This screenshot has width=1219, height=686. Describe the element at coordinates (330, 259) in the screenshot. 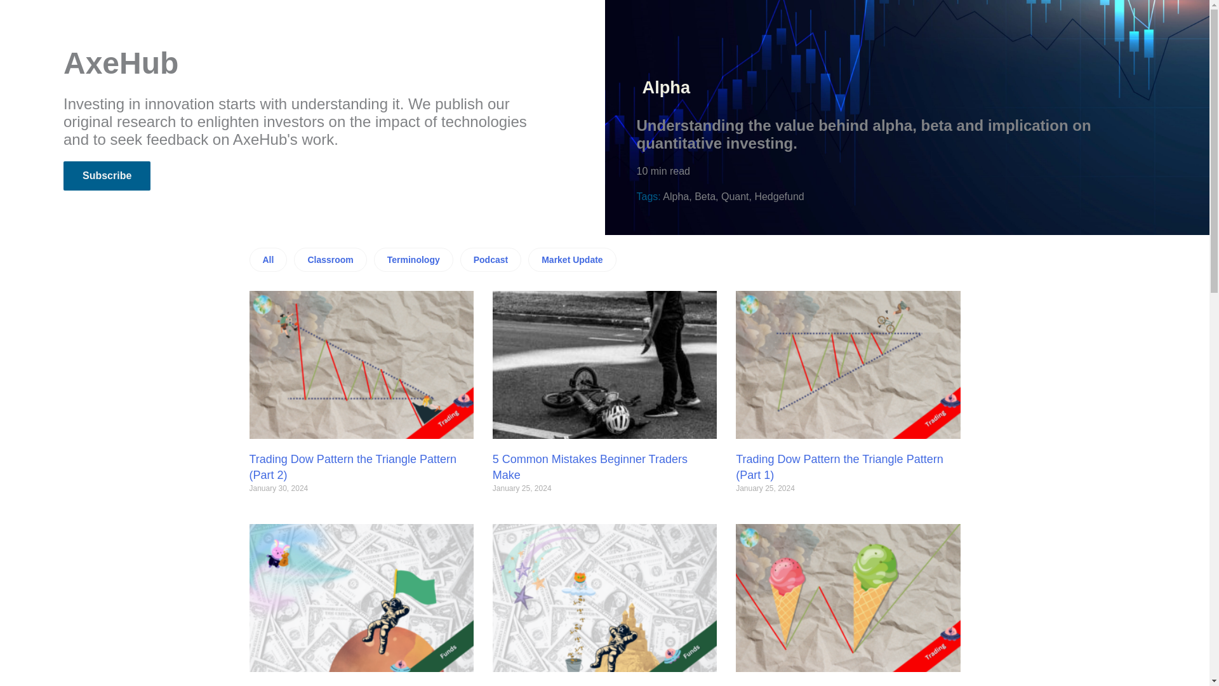

I see `Classroom` at that location.